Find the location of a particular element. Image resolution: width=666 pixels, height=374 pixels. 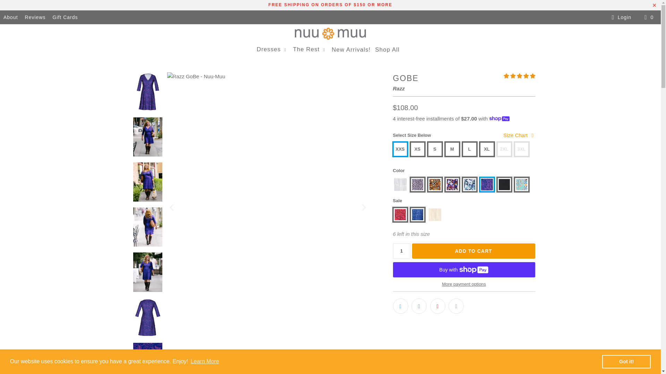

Got it! is located at coordinates (626, 361).